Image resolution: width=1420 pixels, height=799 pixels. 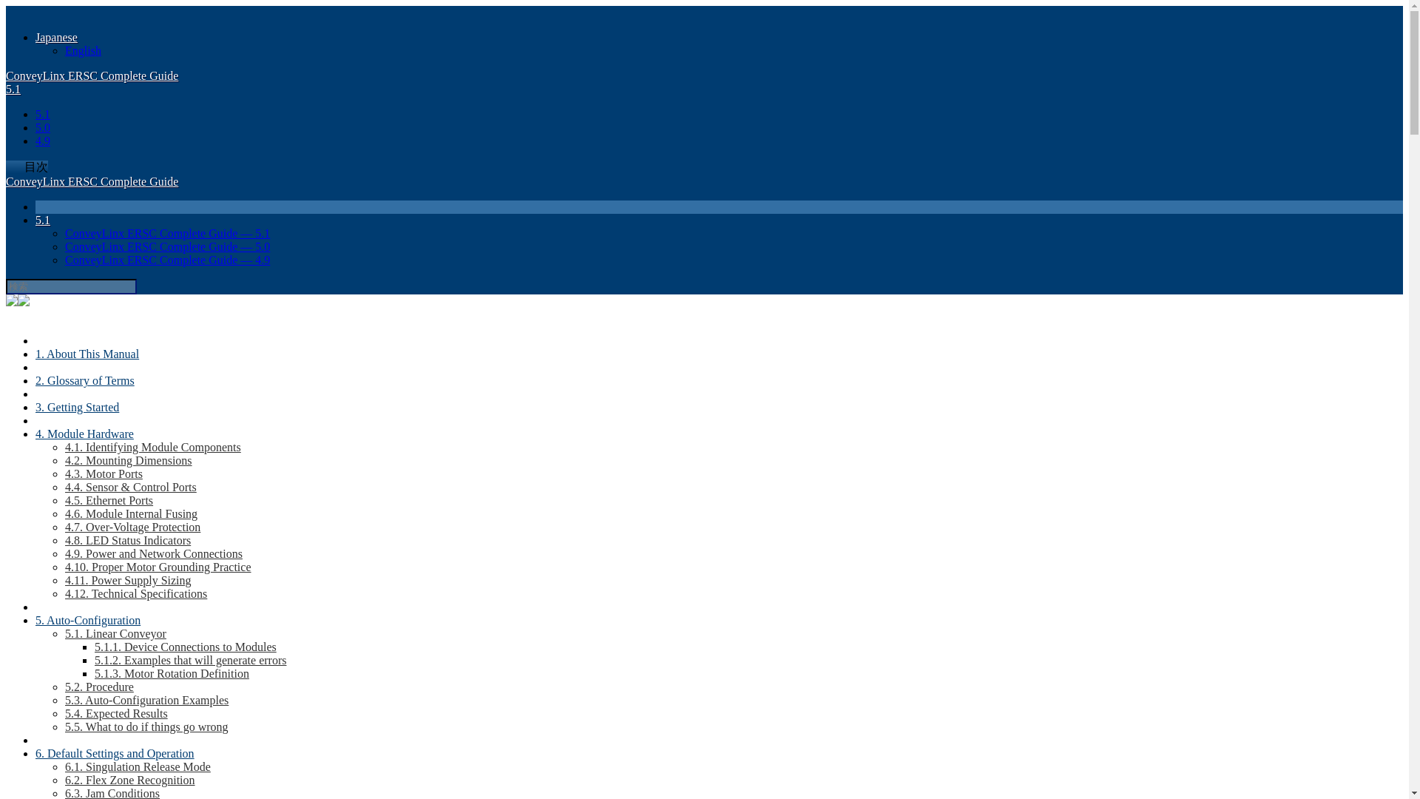 I want to click on 5.1, so click(x=13, y=89).